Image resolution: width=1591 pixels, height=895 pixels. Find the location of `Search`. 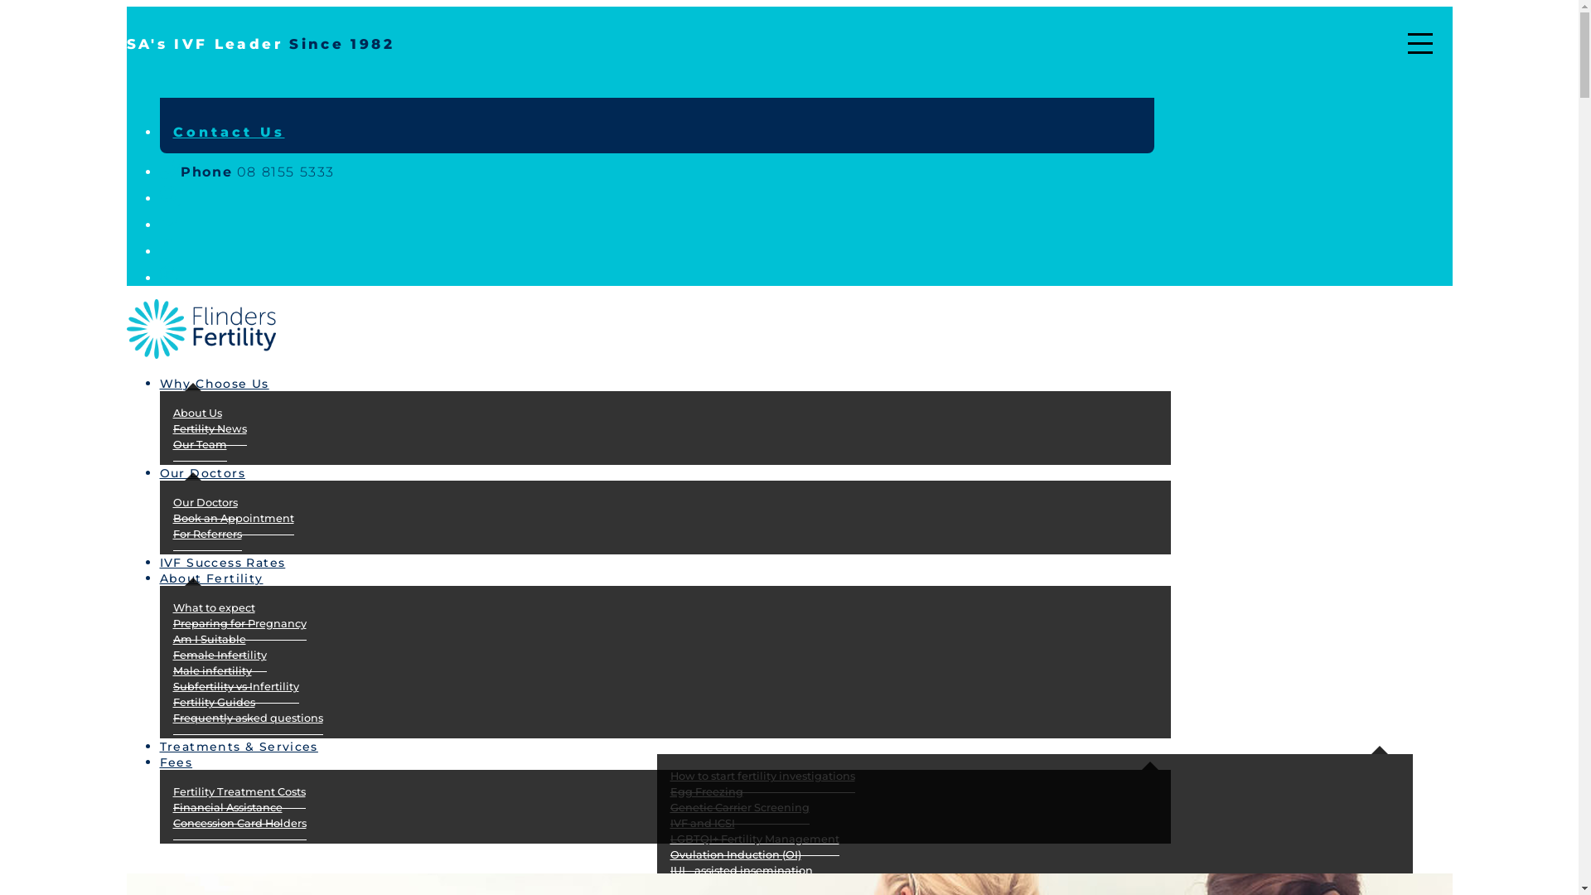

Search is located at coordinates (169, 199).